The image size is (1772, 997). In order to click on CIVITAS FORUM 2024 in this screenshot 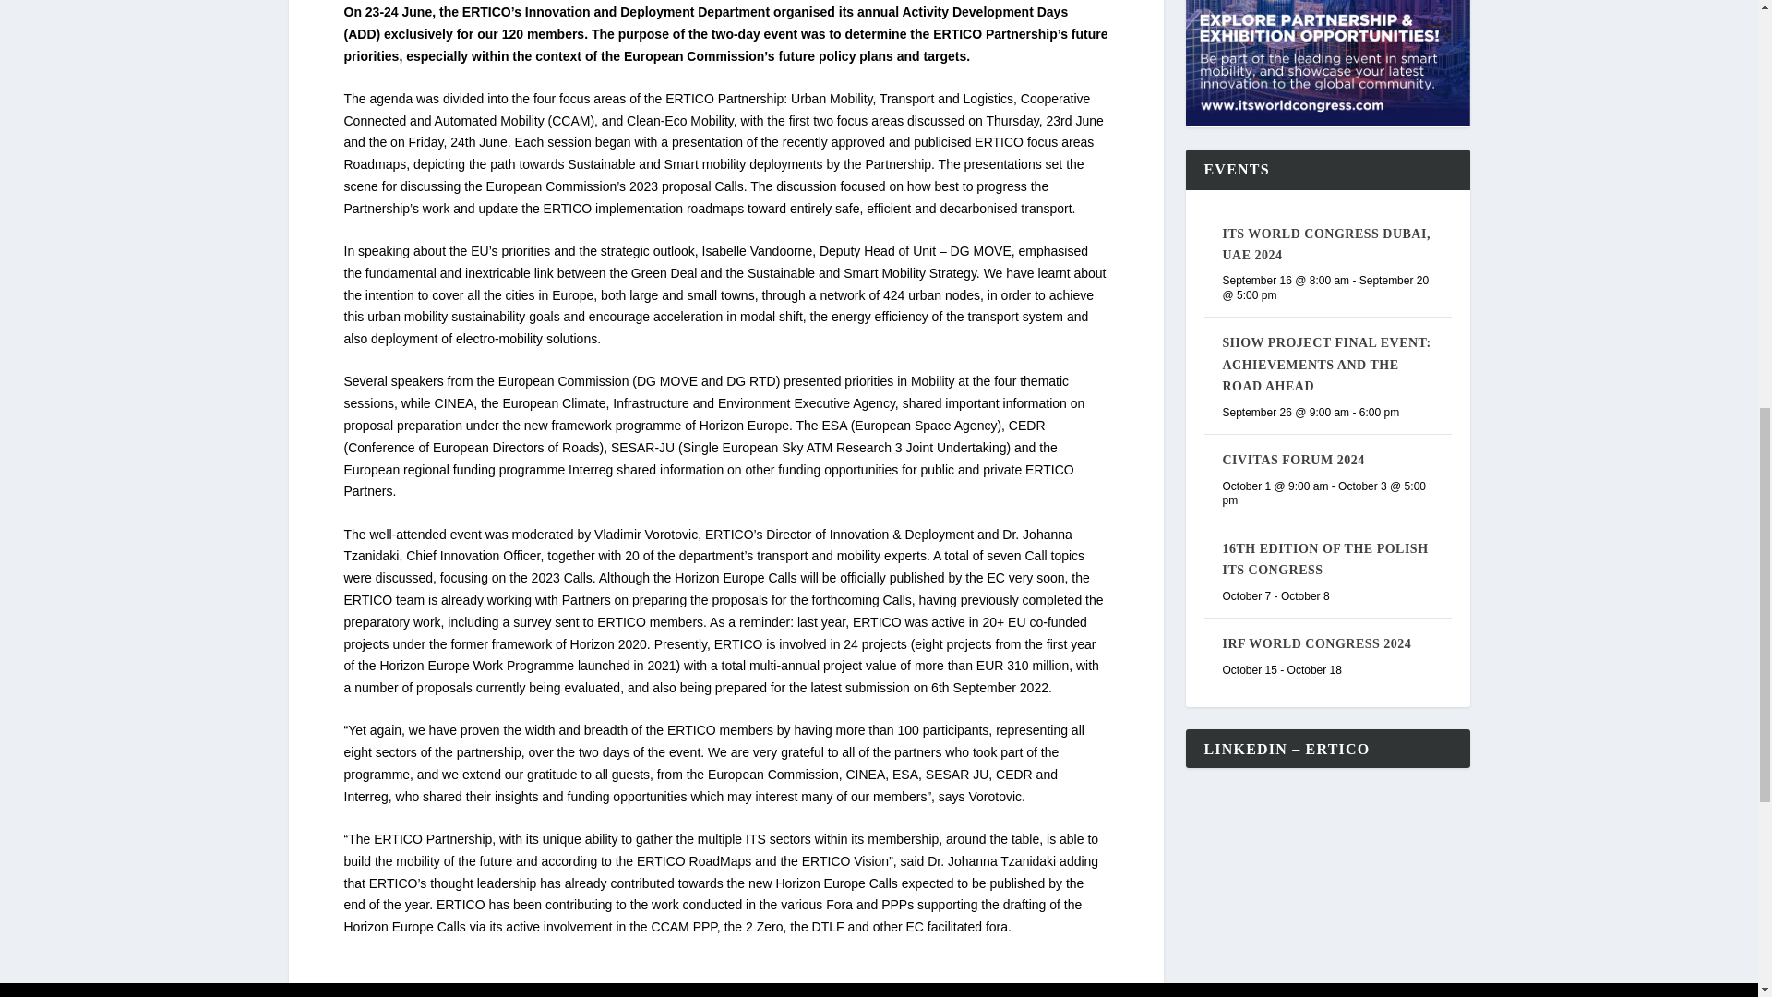, I will do `click(1293, 460)`.